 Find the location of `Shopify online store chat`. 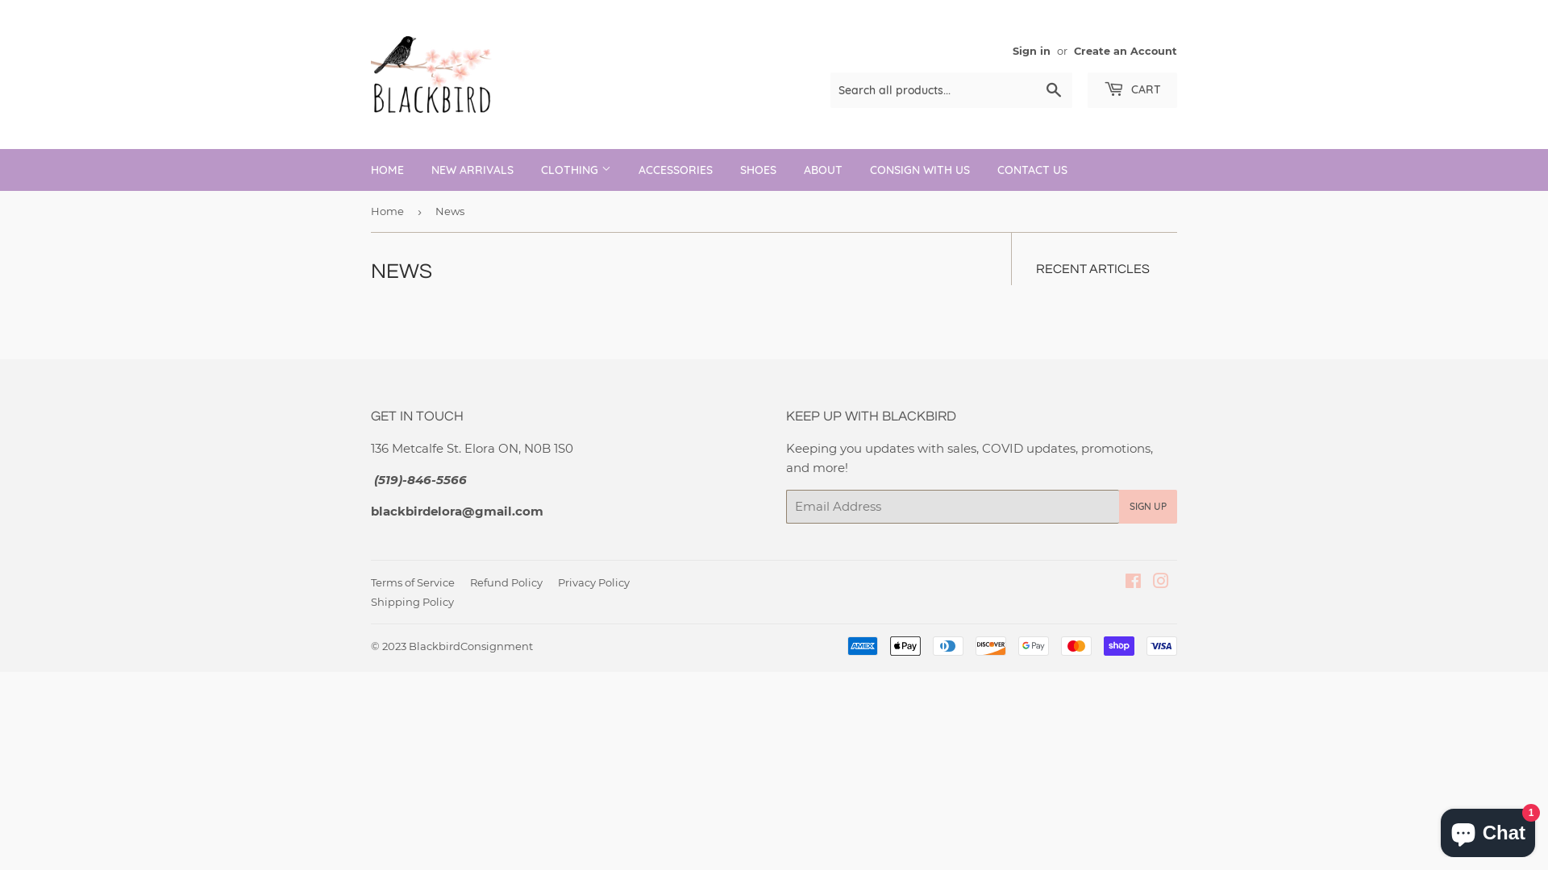

Shopify online store chat is located at coordinates (1488, 830).